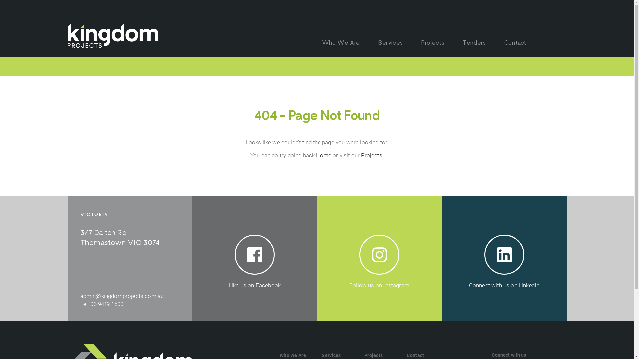 This screenshot has width=639, height=359. I want to click on Who We Are, so click(341, 43).